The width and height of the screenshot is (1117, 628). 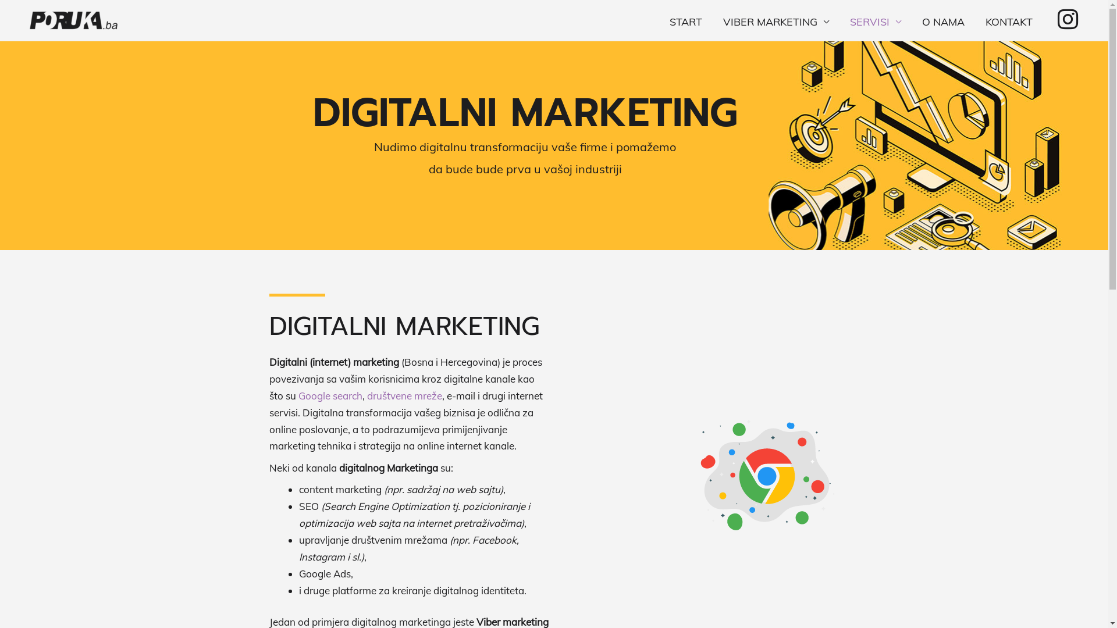 I want to click on Poruka.ba Instagram, so click(x=1068, y=19).